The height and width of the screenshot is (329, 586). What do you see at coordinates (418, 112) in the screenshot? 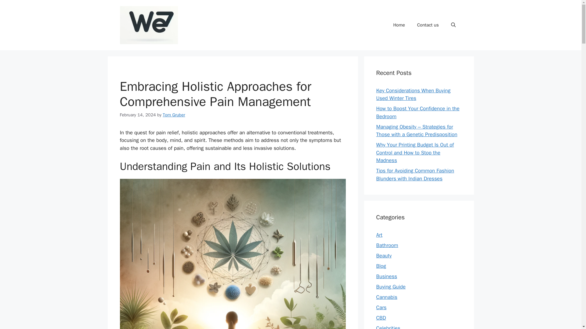
I see `How to Boost Your Confidence in the Bedroom` at bounding box center [418, 112].